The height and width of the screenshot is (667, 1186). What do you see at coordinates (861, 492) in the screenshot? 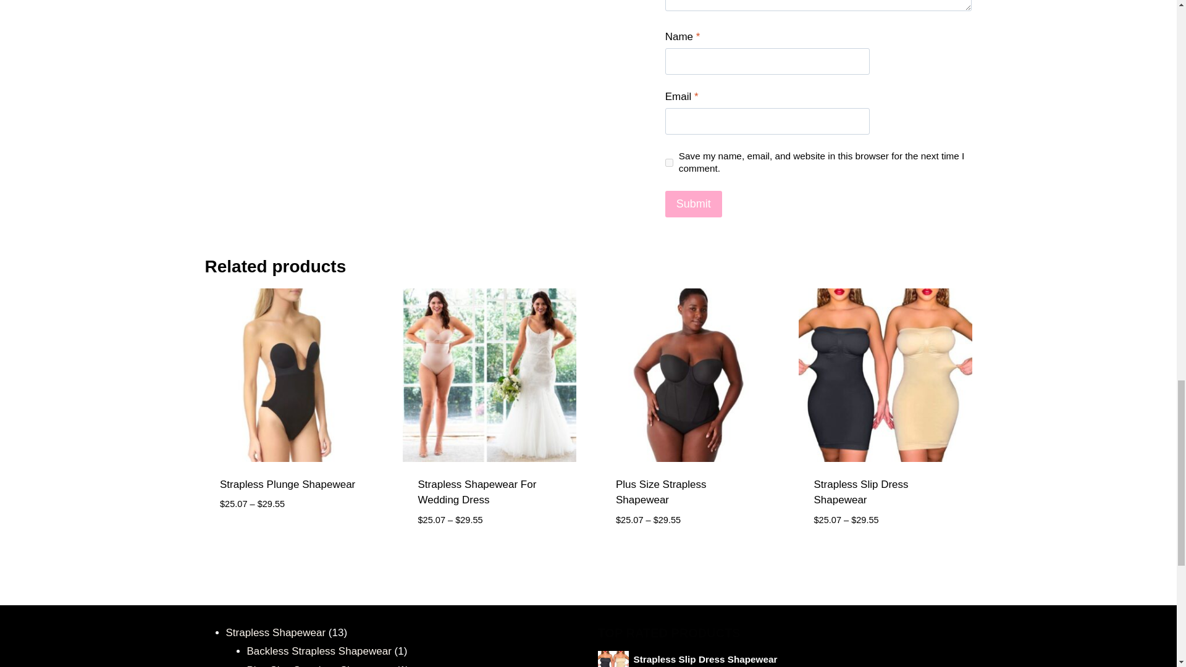
I see `Strapless Slip Dress Shapewear` at bounding box center [861, 492].